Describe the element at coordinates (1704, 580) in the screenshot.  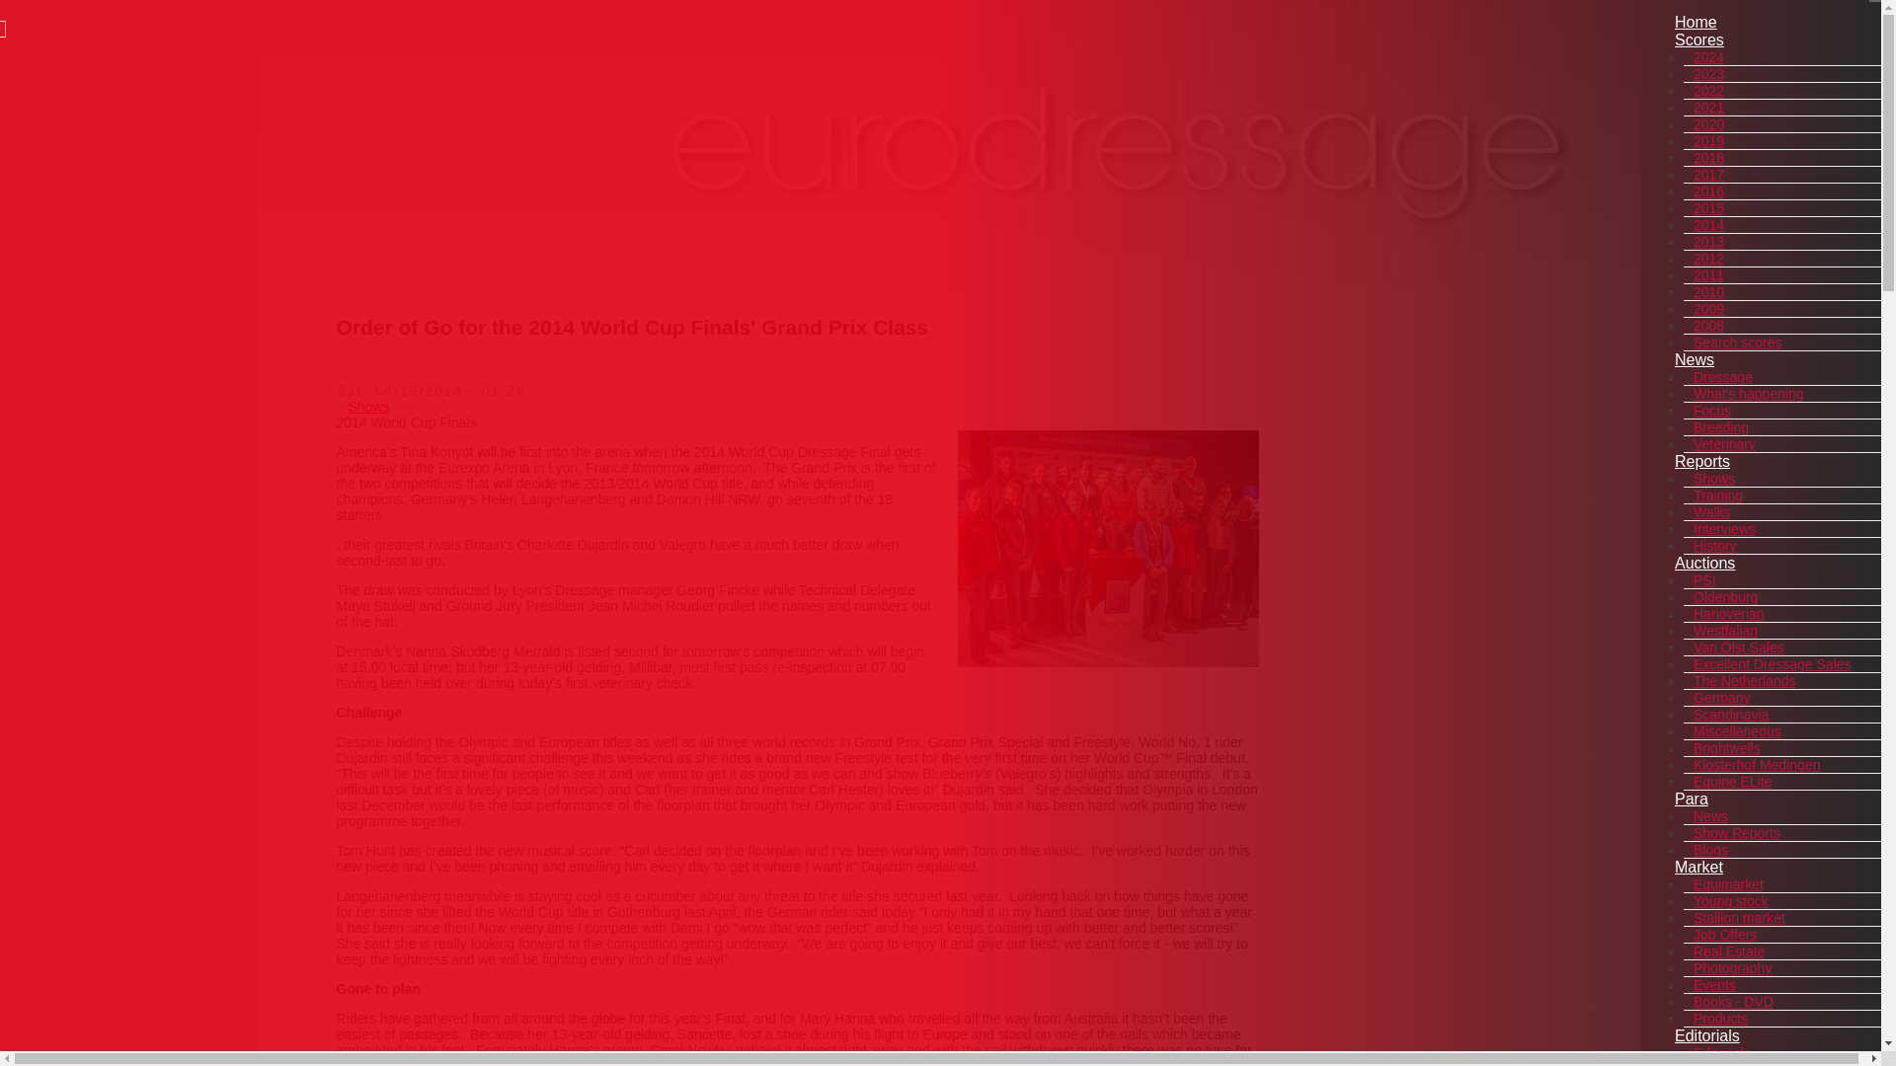
I see `PSI` at that location.